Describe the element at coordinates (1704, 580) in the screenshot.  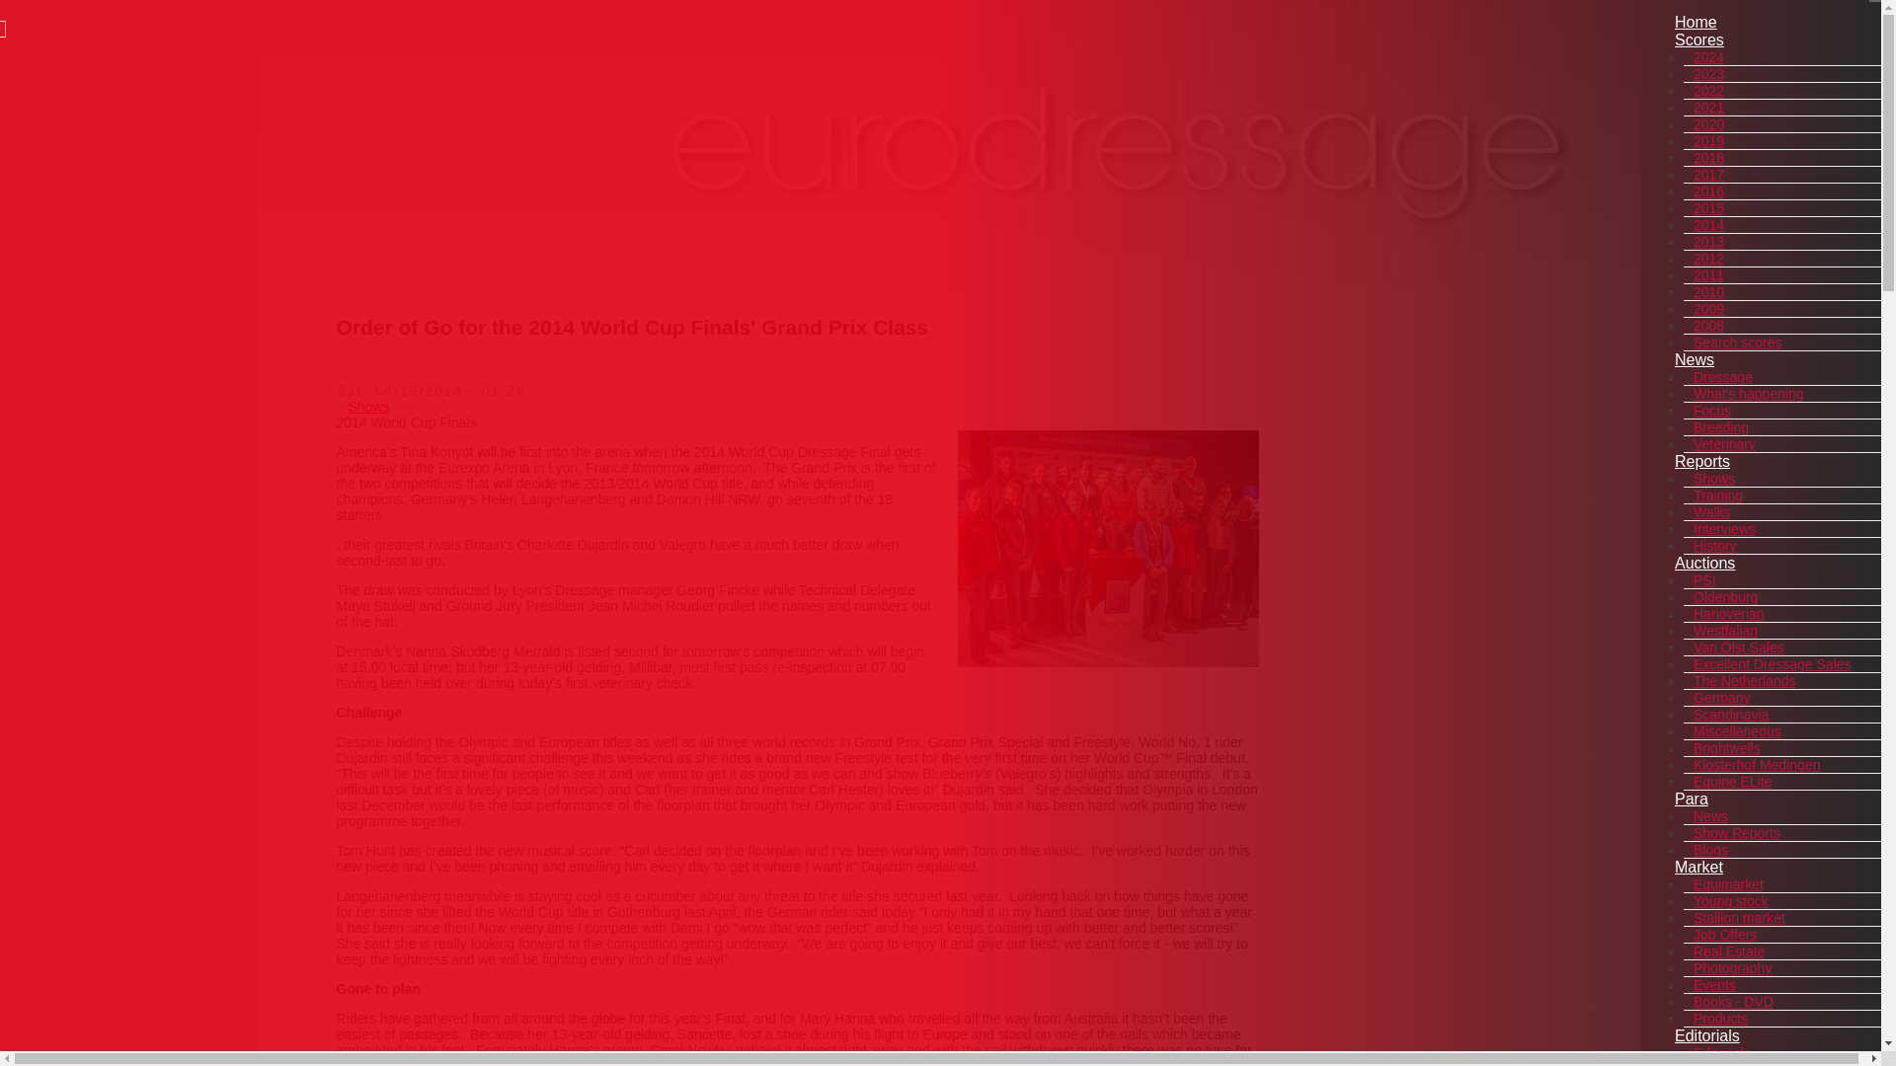
I see `PSI` at that location.